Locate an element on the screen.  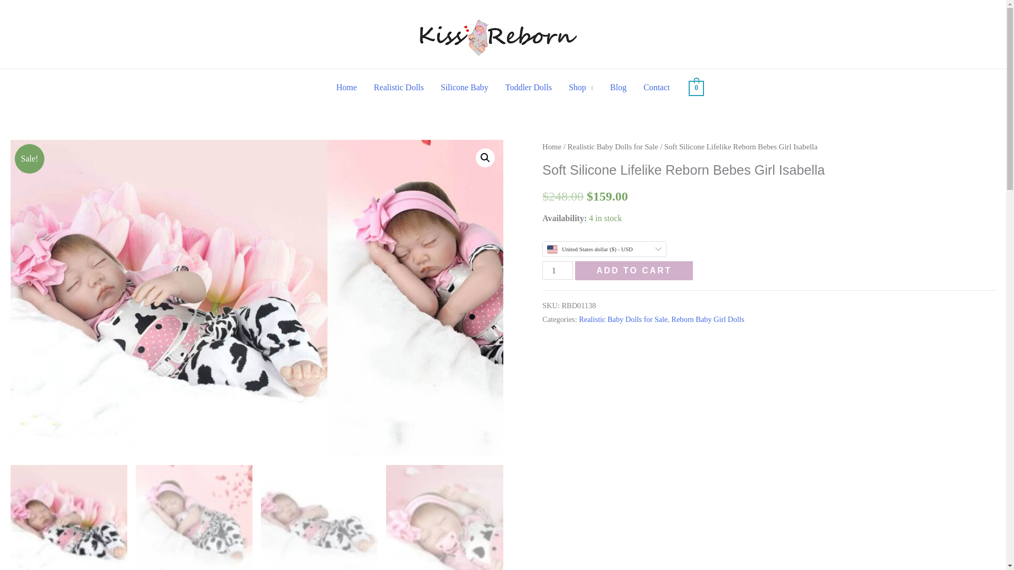
Blog is located at coordinates (618, 87).